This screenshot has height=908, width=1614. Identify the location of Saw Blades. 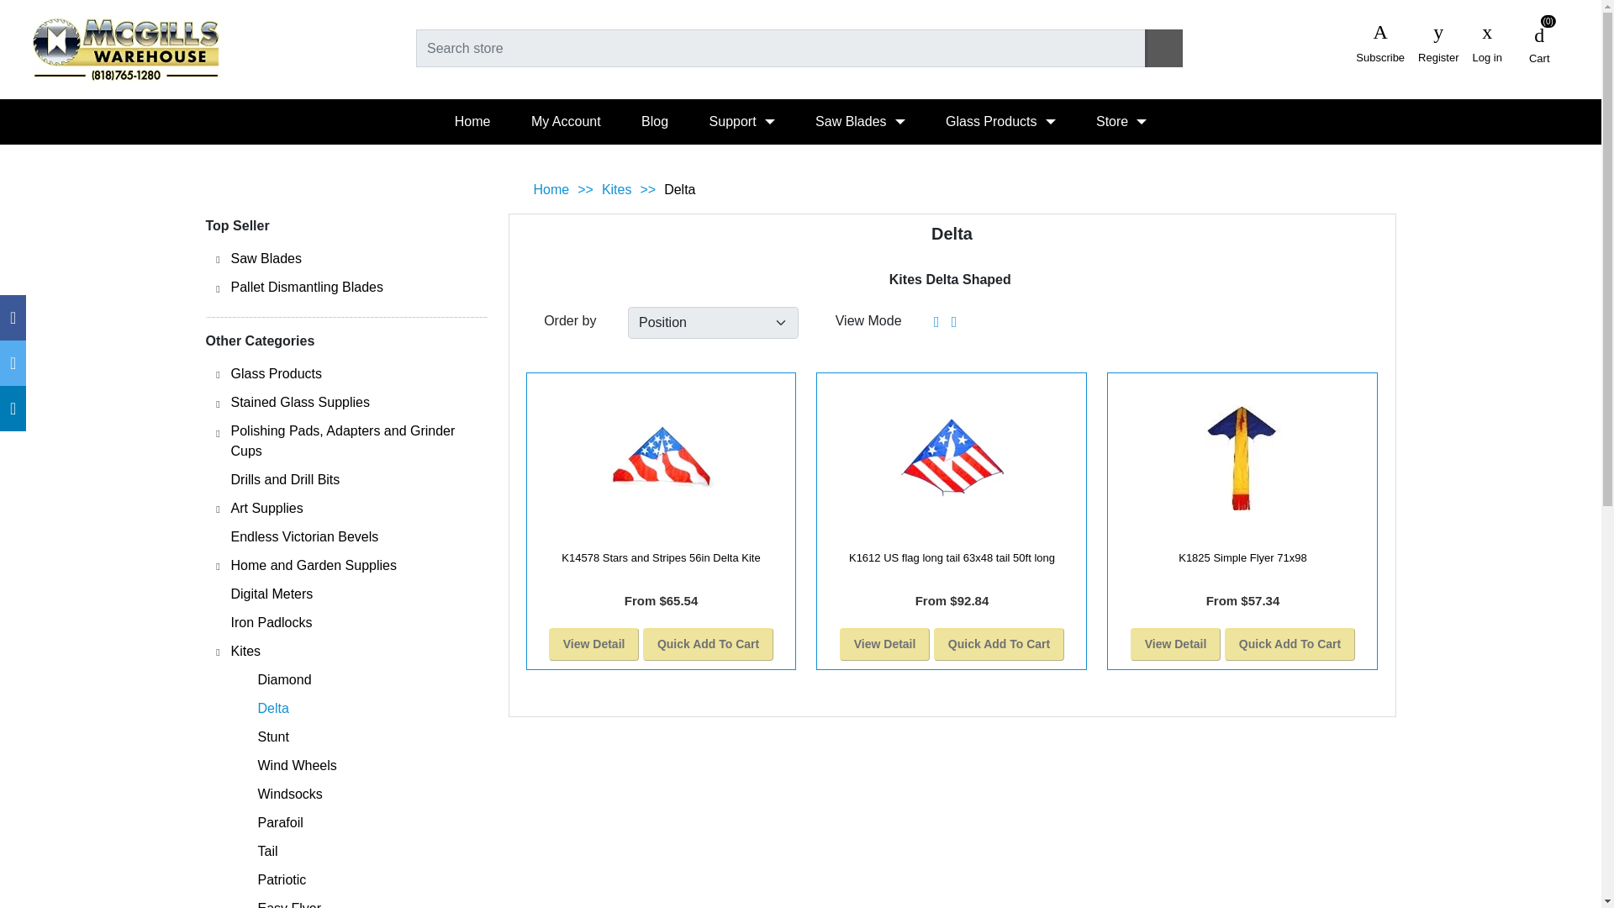
(860, 121).